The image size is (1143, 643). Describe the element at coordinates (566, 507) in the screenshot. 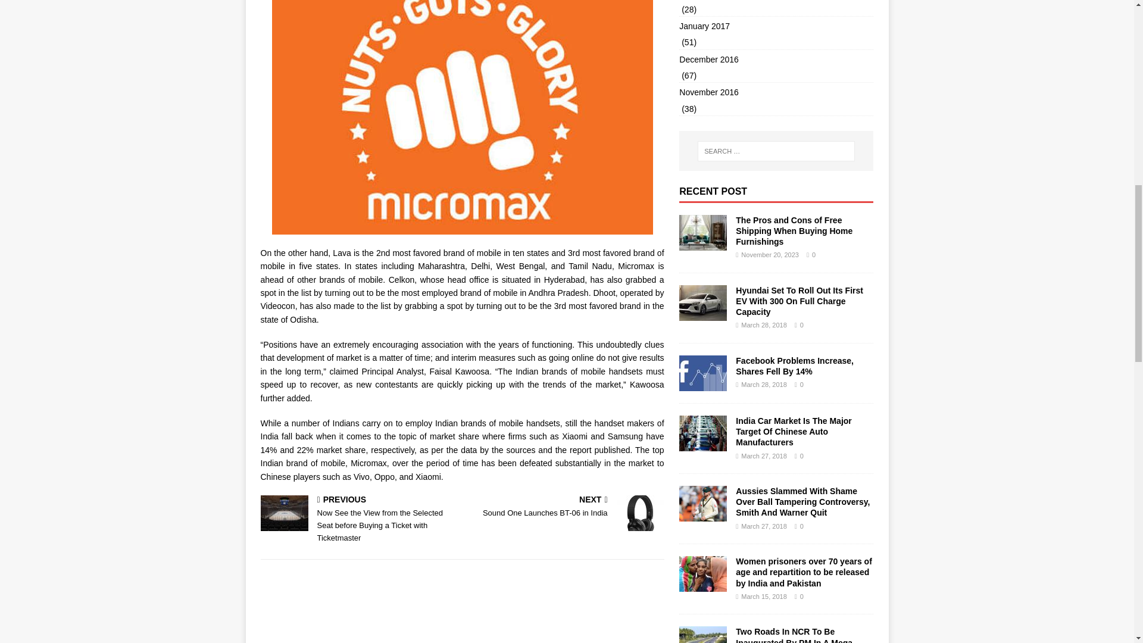

I see `December 2016` at that location.